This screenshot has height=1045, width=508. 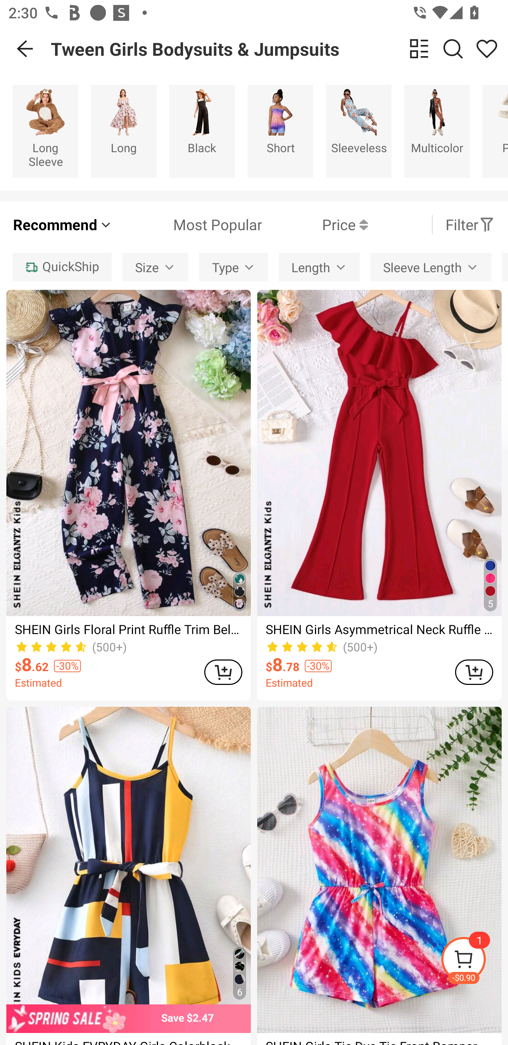 I want to click on Length, so click(x=319, y=267).